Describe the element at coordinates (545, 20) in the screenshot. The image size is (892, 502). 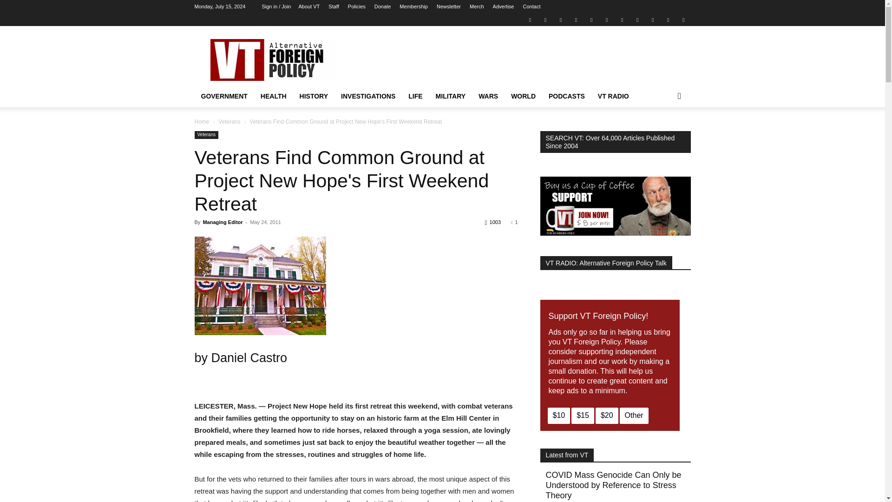
I see `Facebook` at that location.